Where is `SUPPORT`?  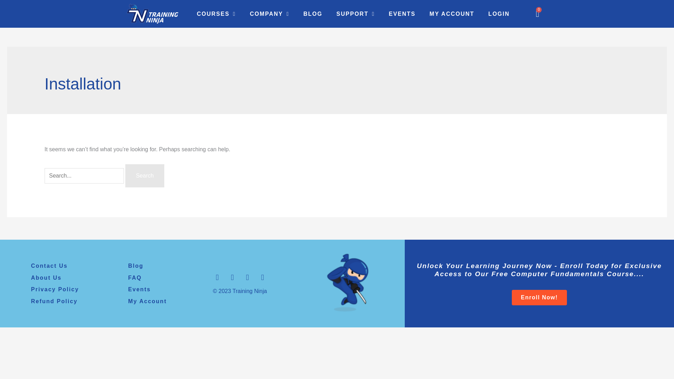
SUPPORT is located at coordinates (216, 13).